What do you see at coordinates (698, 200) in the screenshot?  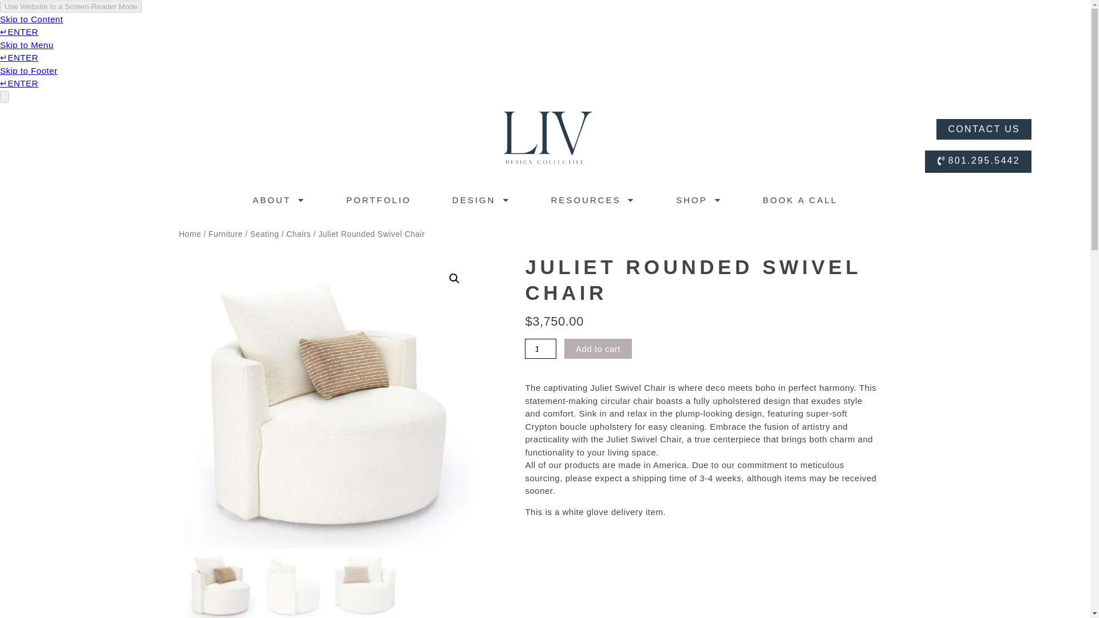 I see `SHOP` at bounding box center [698, 200].